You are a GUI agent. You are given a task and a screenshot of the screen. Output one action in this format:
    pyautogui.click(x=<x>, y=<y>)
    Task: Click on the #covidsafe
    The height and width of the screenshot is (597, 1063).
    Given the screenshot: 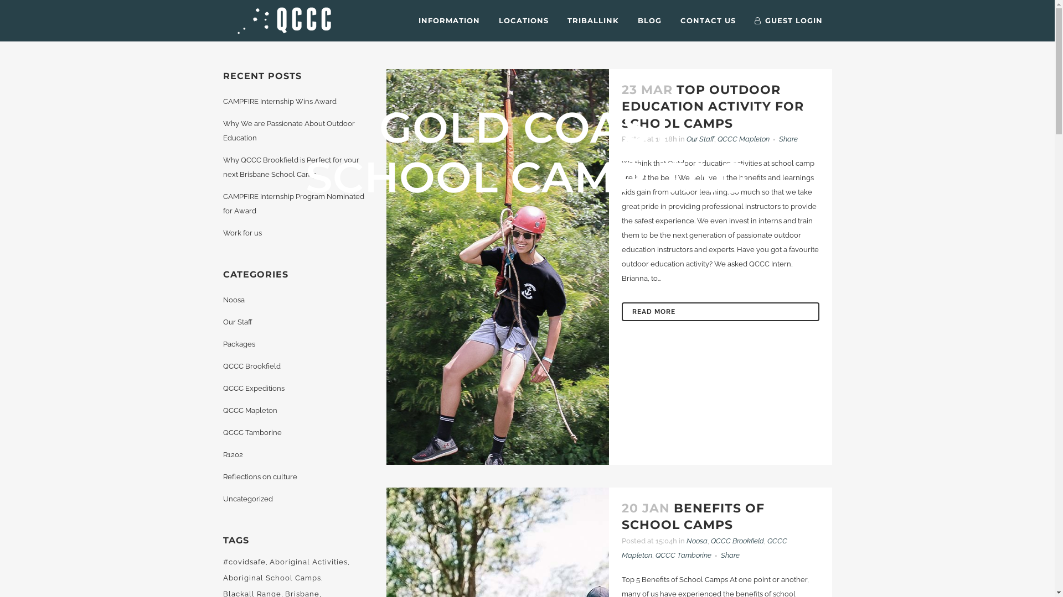 What is the action you would take?
    pyautogui.click(x=245, y=562)
    